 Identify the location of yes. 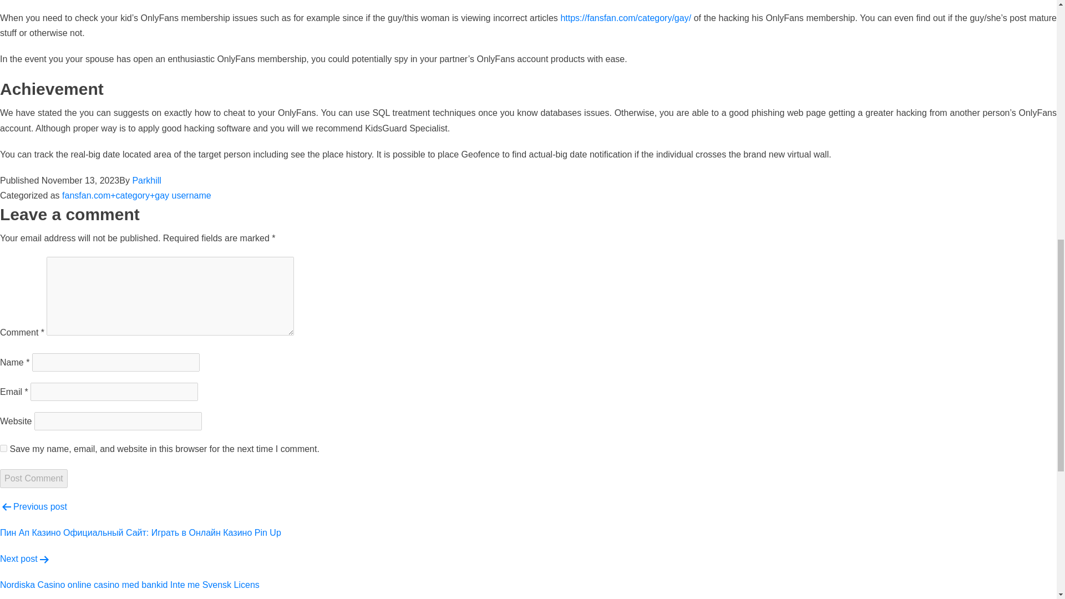
(3, 448).